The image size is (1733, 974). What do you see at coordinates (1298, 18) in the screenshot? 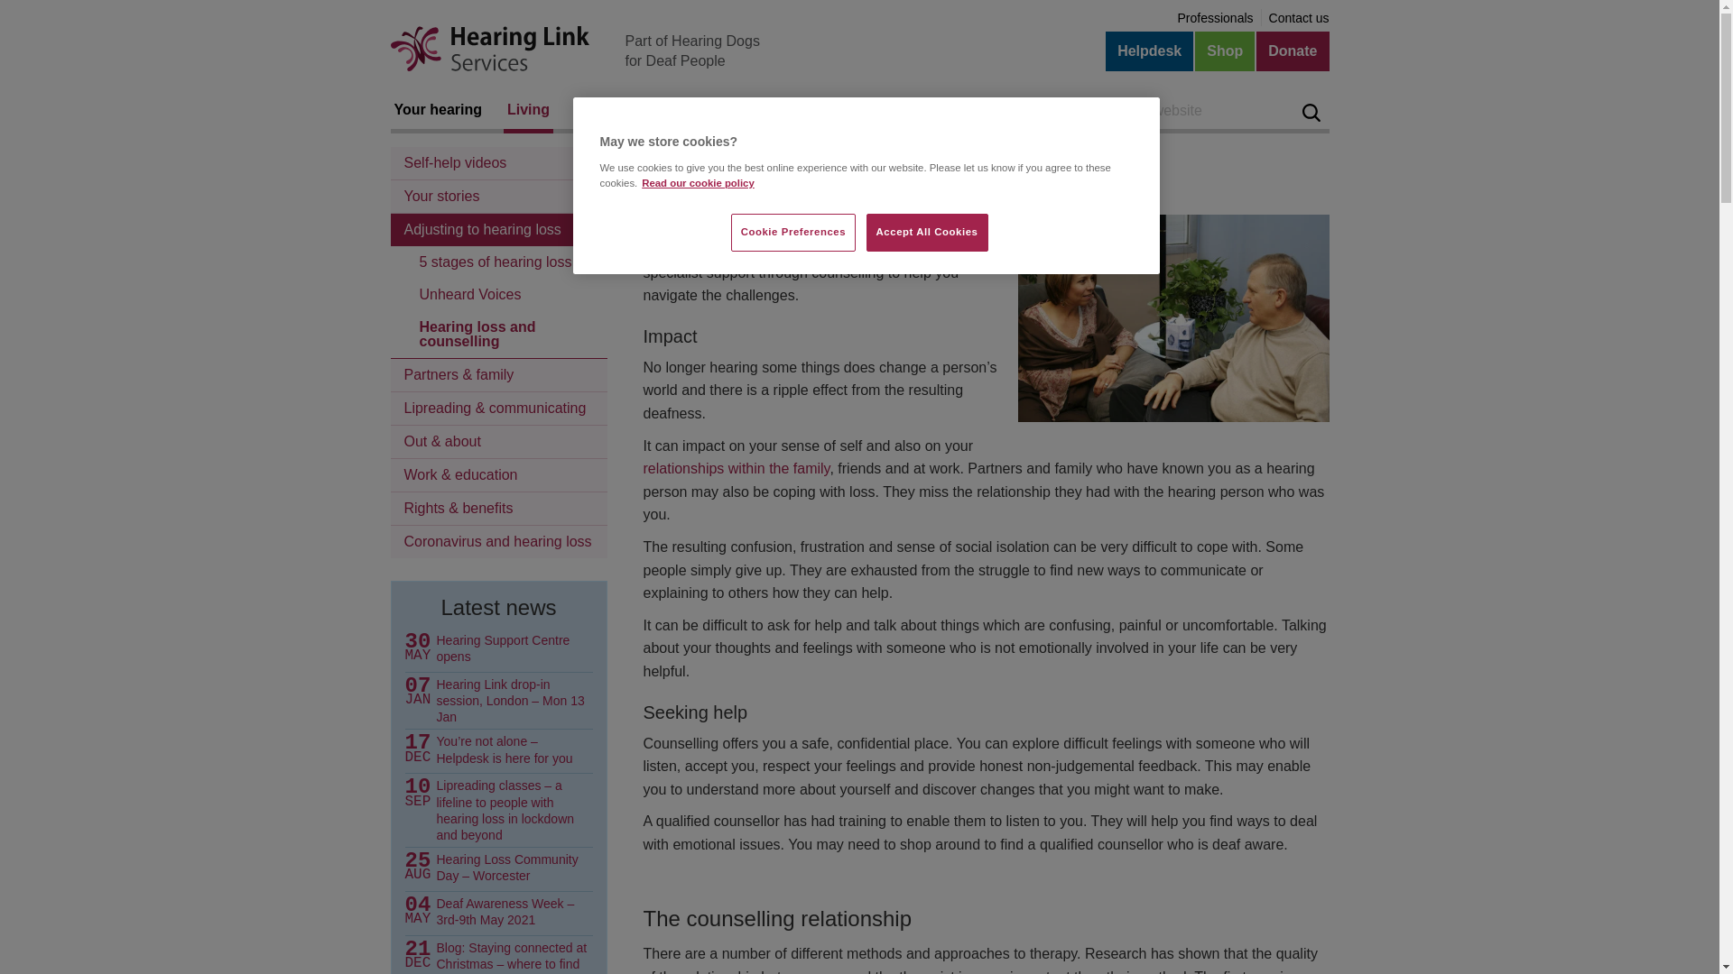
I see `Contact us` at bounding box center [1298, 18].